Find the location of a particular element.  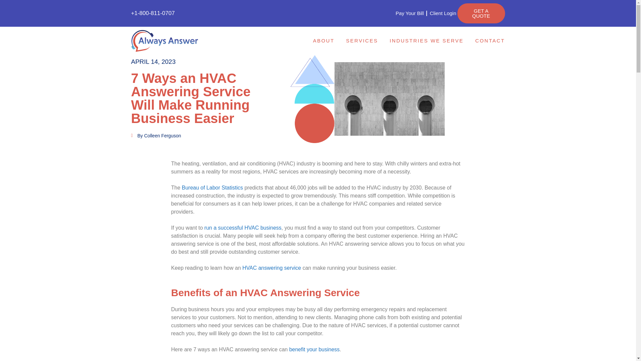

INDUSTRIES WE SERVE is located at coordinates (428, 40).